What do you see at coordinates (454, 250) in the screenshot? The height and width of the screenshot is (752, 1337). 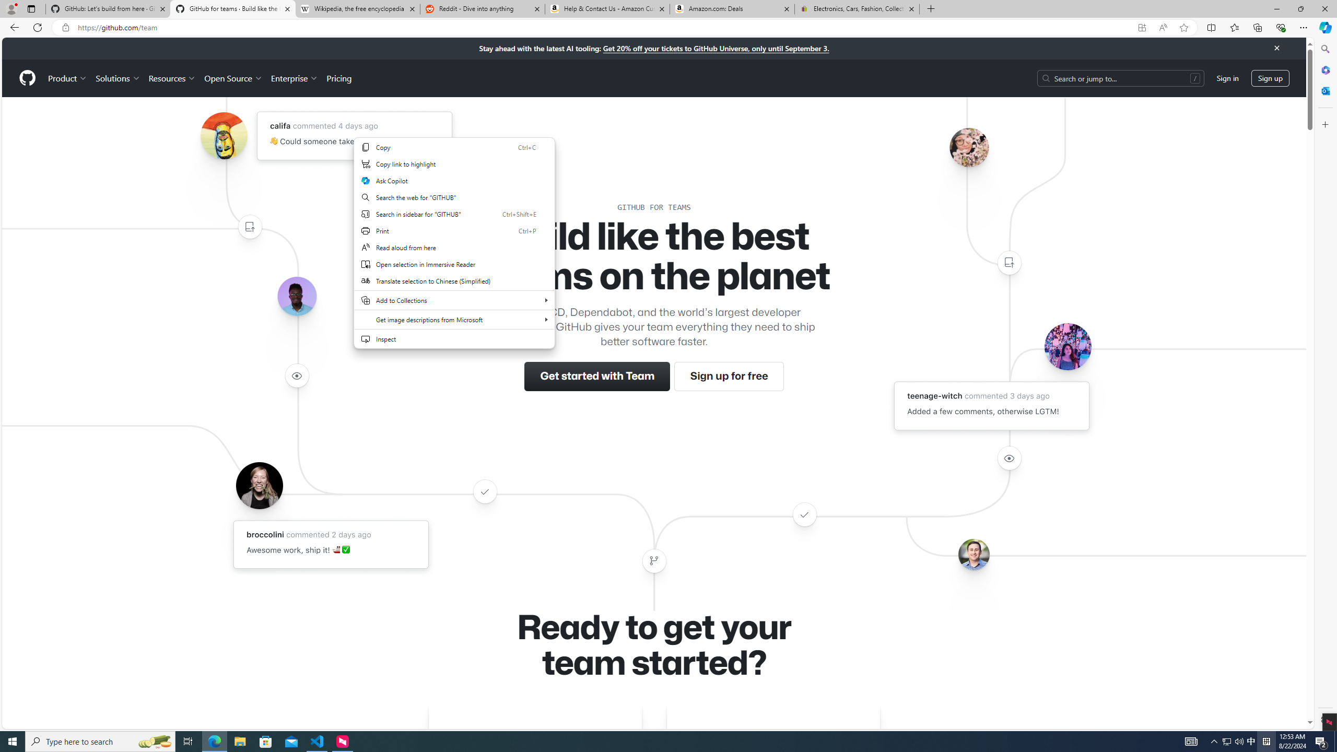 I see `Web context` at bounding box center [454, 250].